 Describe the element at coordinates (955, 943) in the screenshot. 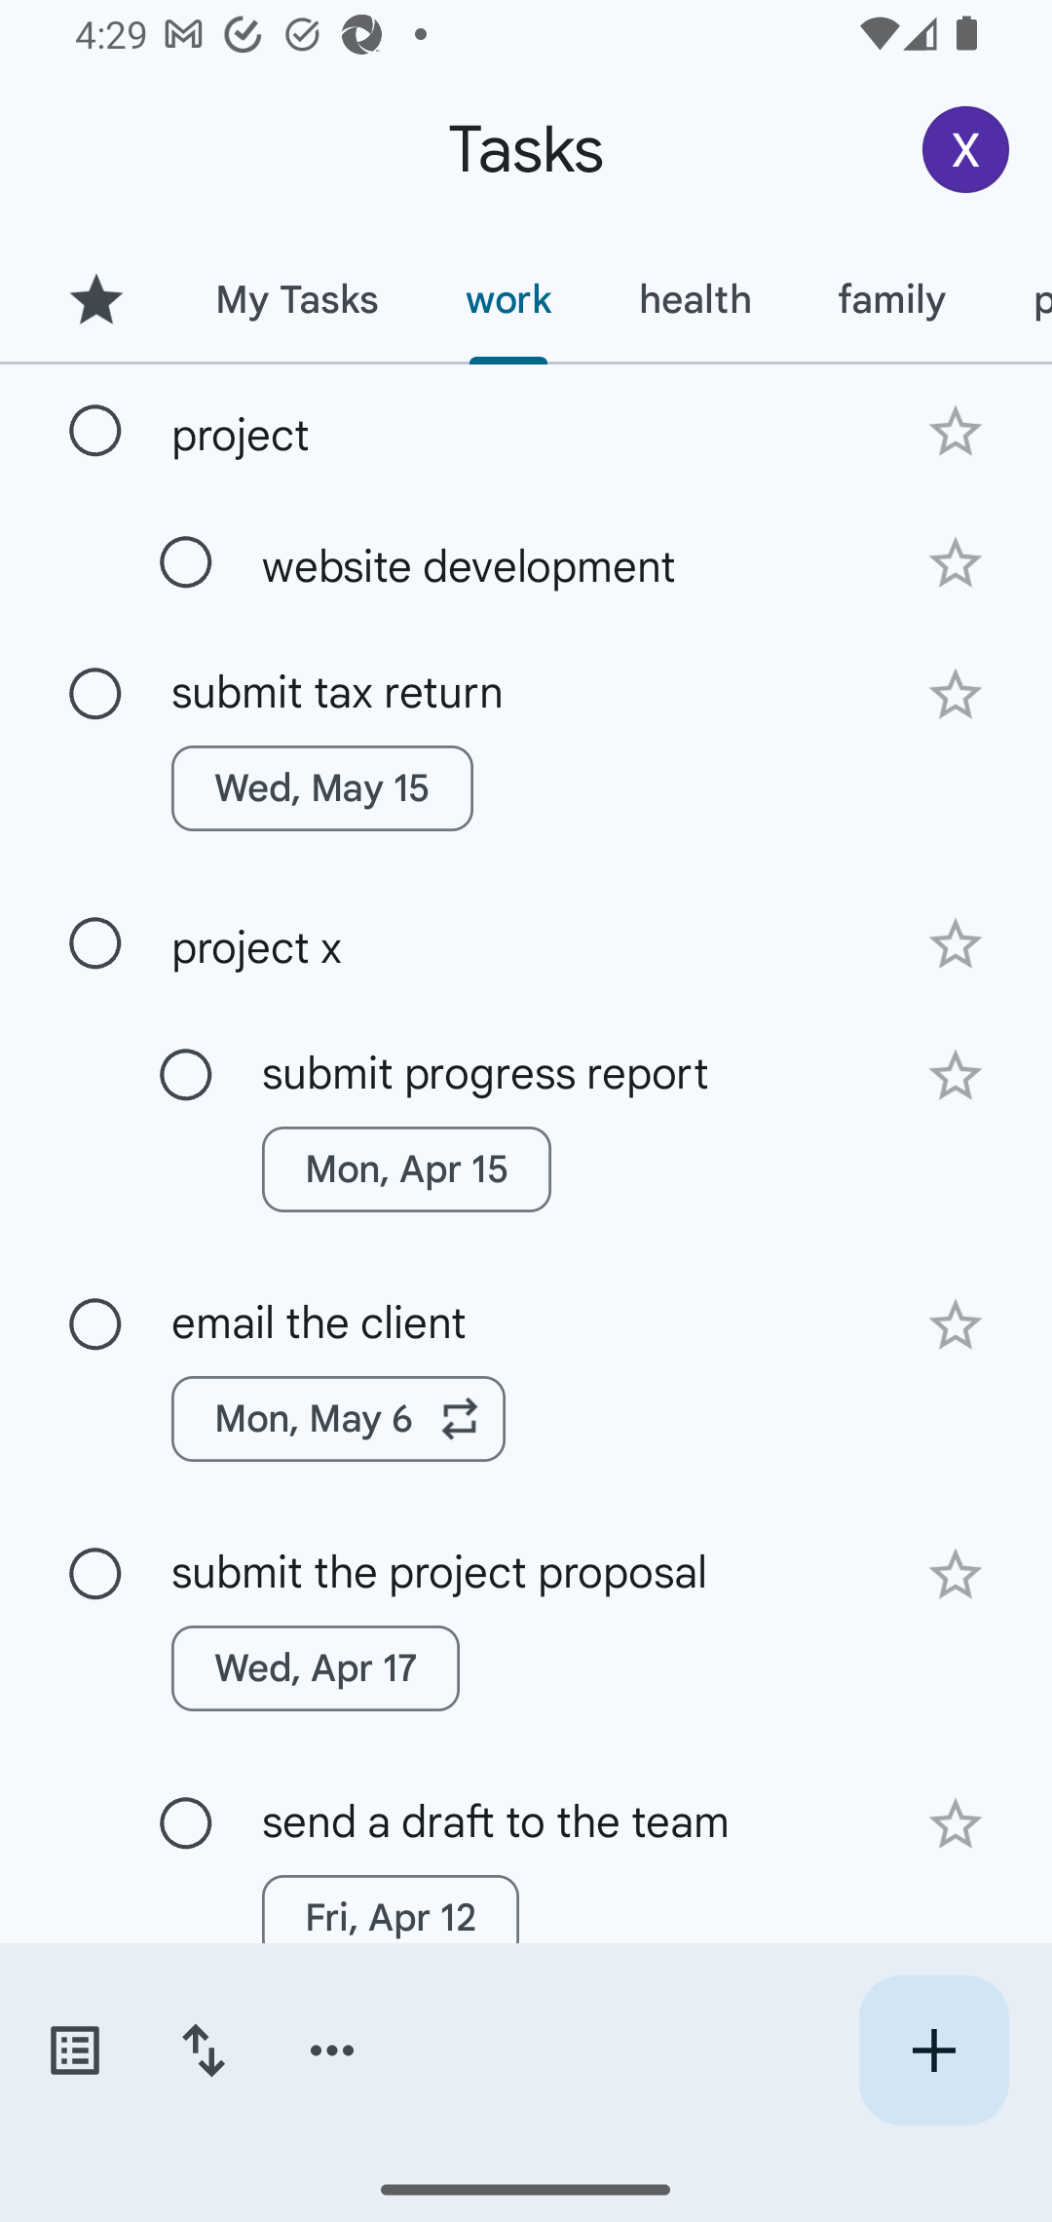

I see `Add star` at that location.